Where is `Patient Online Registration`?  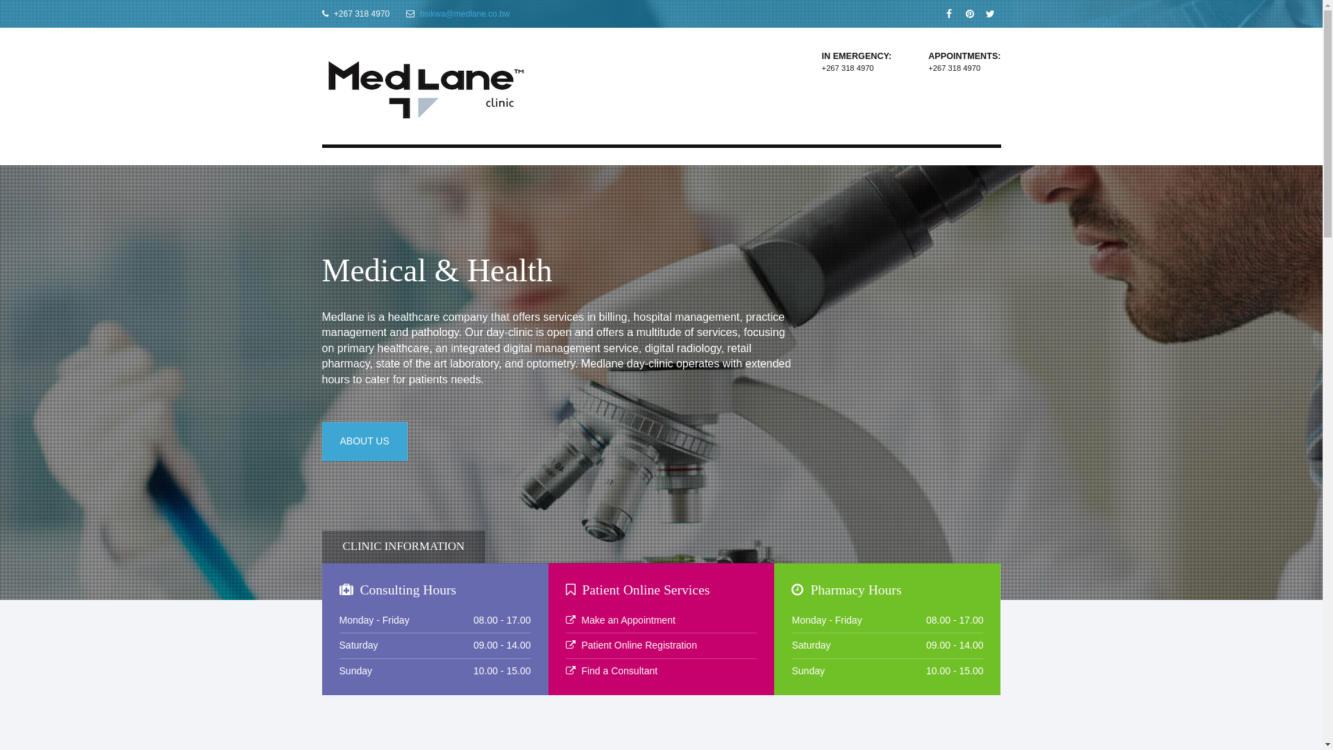
Patient Online Registration is located at coordinates (639, 645).